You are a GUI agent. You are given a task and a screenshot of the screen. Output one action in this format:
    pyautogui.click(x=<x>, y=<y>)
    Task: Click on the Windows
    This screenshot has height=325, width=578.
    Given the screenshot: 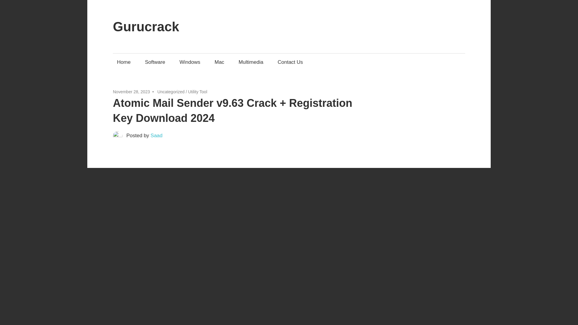 What is the action you would take?
    pyautogui.click(x=190, y=62)
    